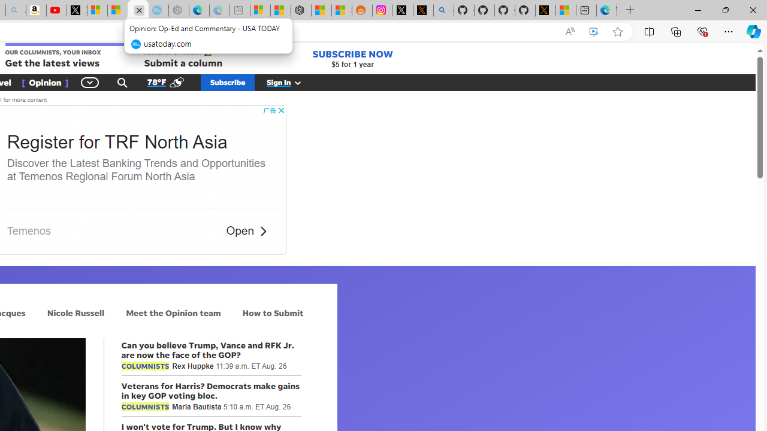 The image size is (767, 431). Describe the element at coordinates (754, 31) in the screenshot. I see `Copilot (Ctrl+Shift+.)` at that location.